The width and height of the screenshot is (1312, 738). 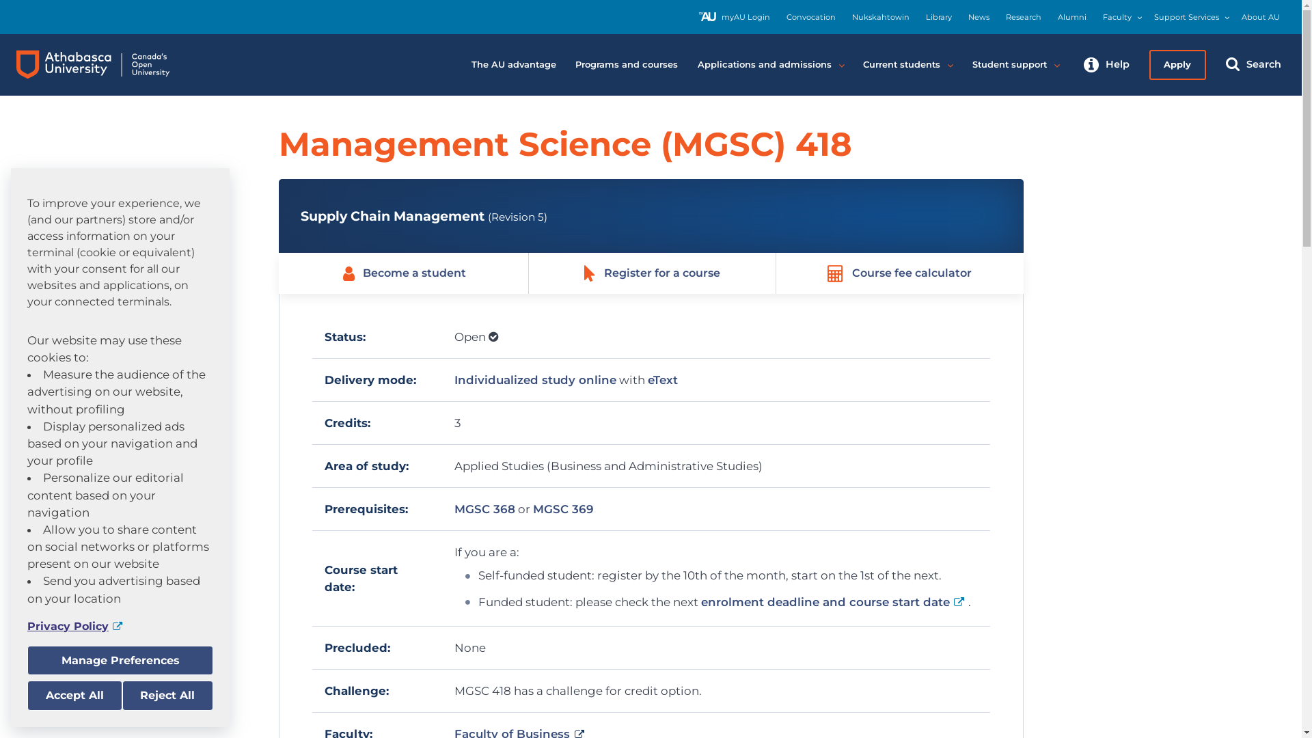 I want to click on Student support, so click(x=1015, y=65).